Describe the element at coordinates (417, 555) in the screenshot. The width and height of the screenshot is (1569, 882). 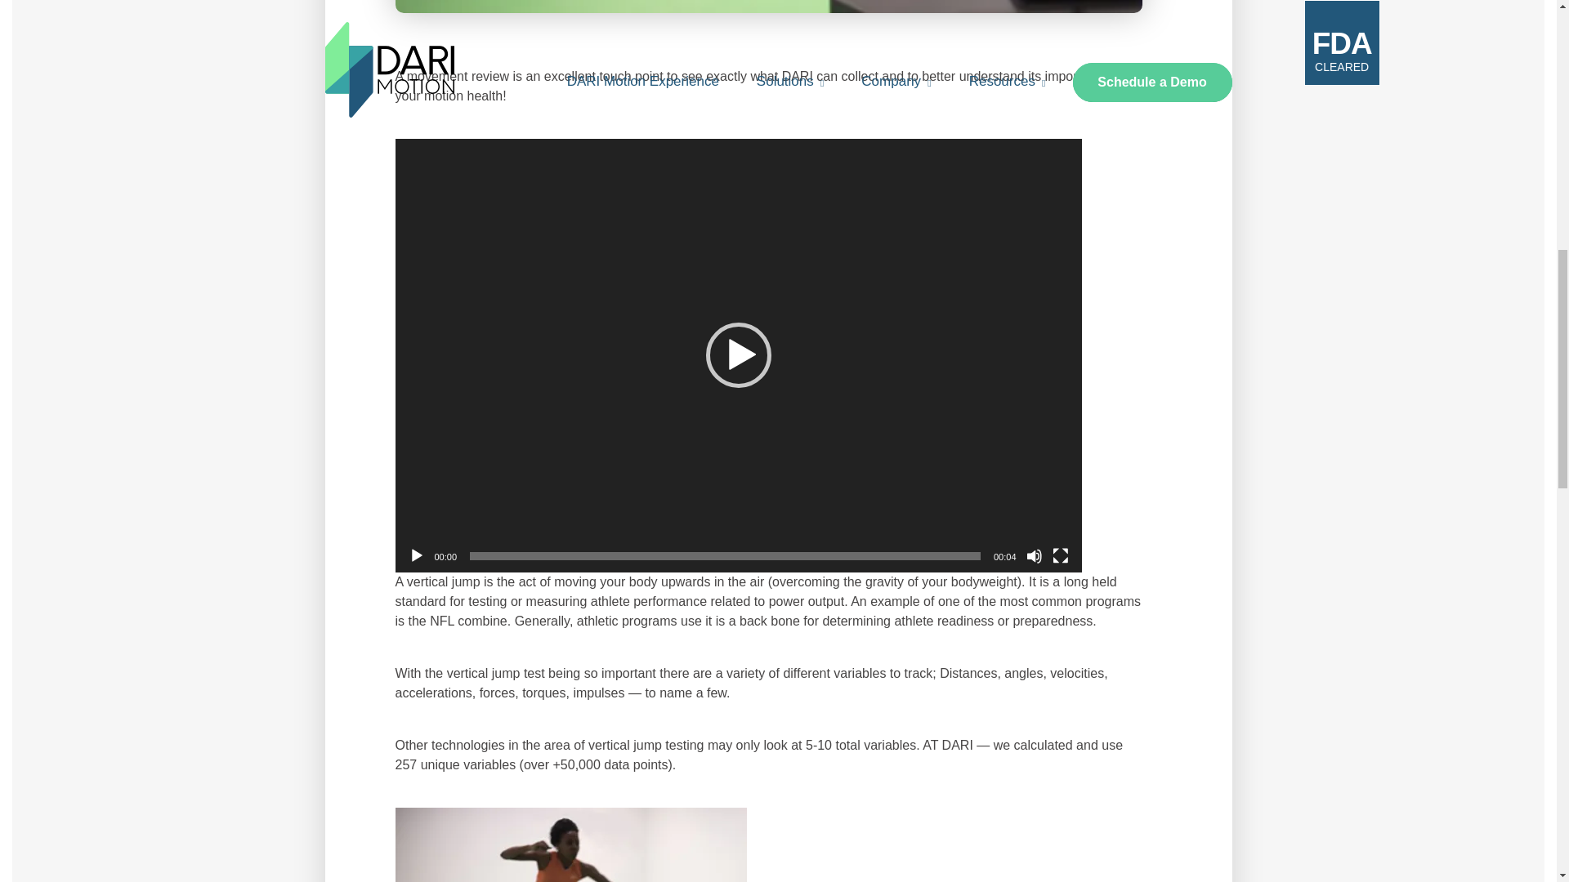
I see `Play` at that location.